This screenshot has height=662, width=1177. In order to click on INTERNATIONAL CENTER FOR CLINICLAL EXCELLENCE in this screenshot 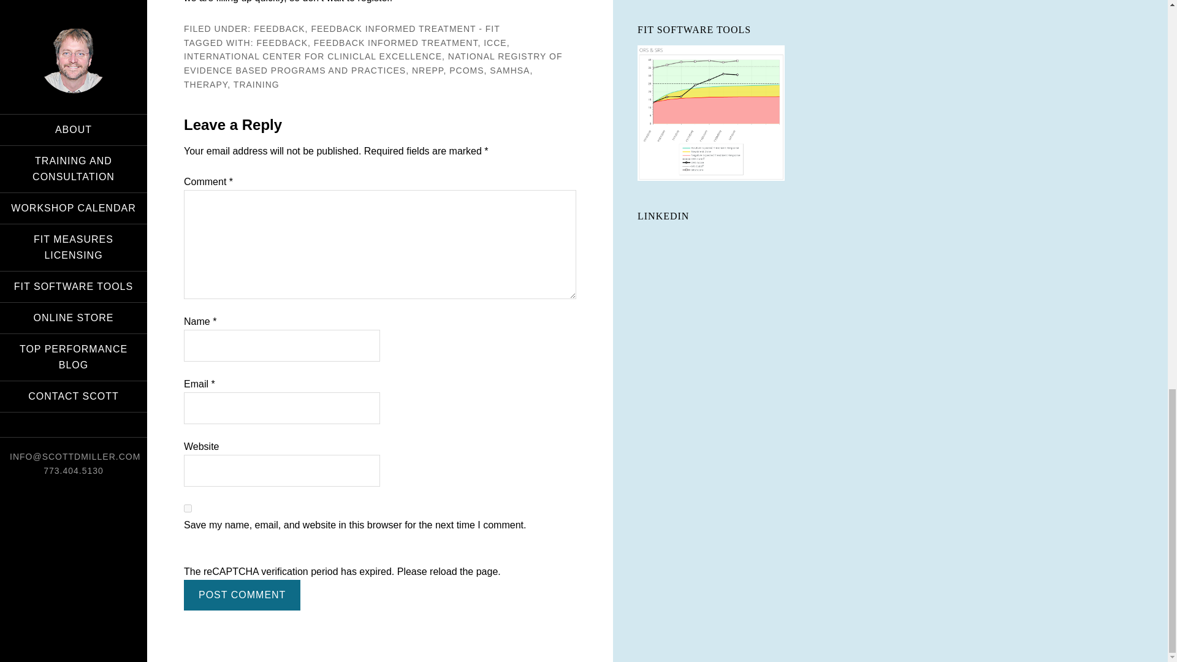, I will do `click(313, 56)`.